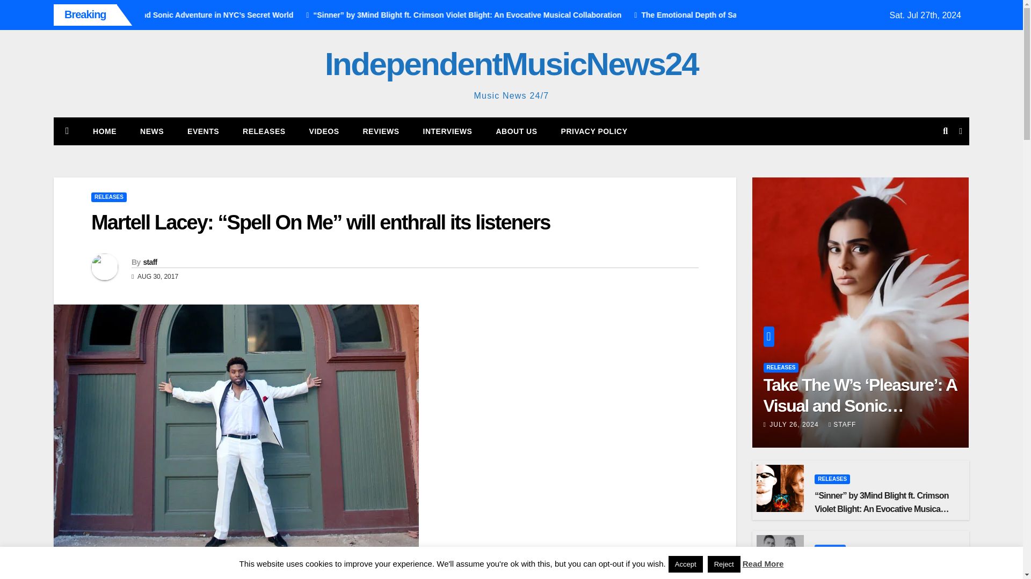  I want to click on Releases, so click(264, 131).